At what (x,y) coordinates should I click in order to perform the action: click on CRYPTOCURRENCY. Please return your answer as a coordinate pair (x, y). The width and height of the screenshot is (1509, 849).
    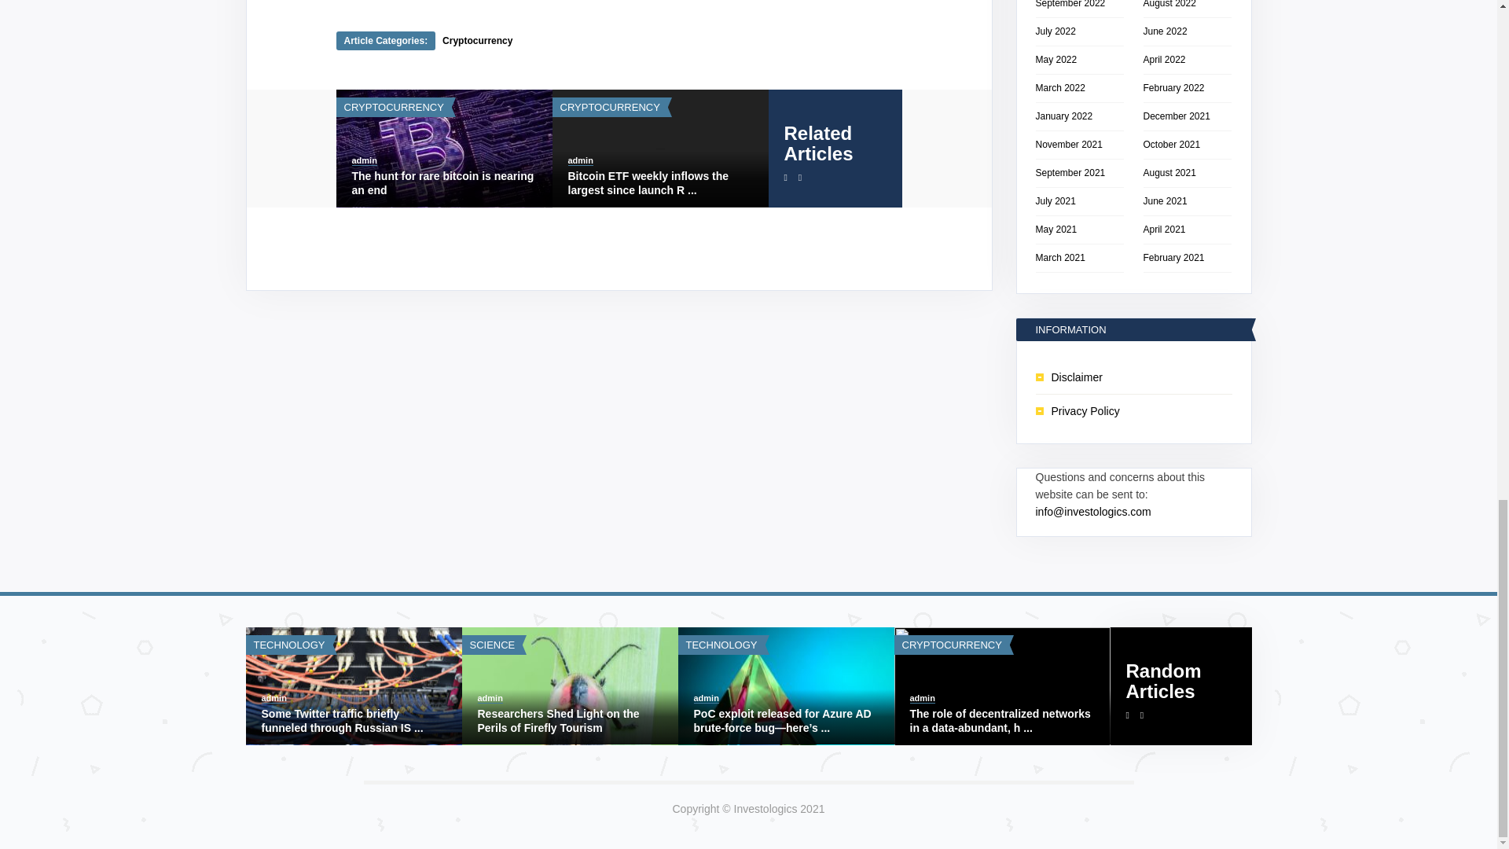
    Looking at the image, I should click on (610, 107).